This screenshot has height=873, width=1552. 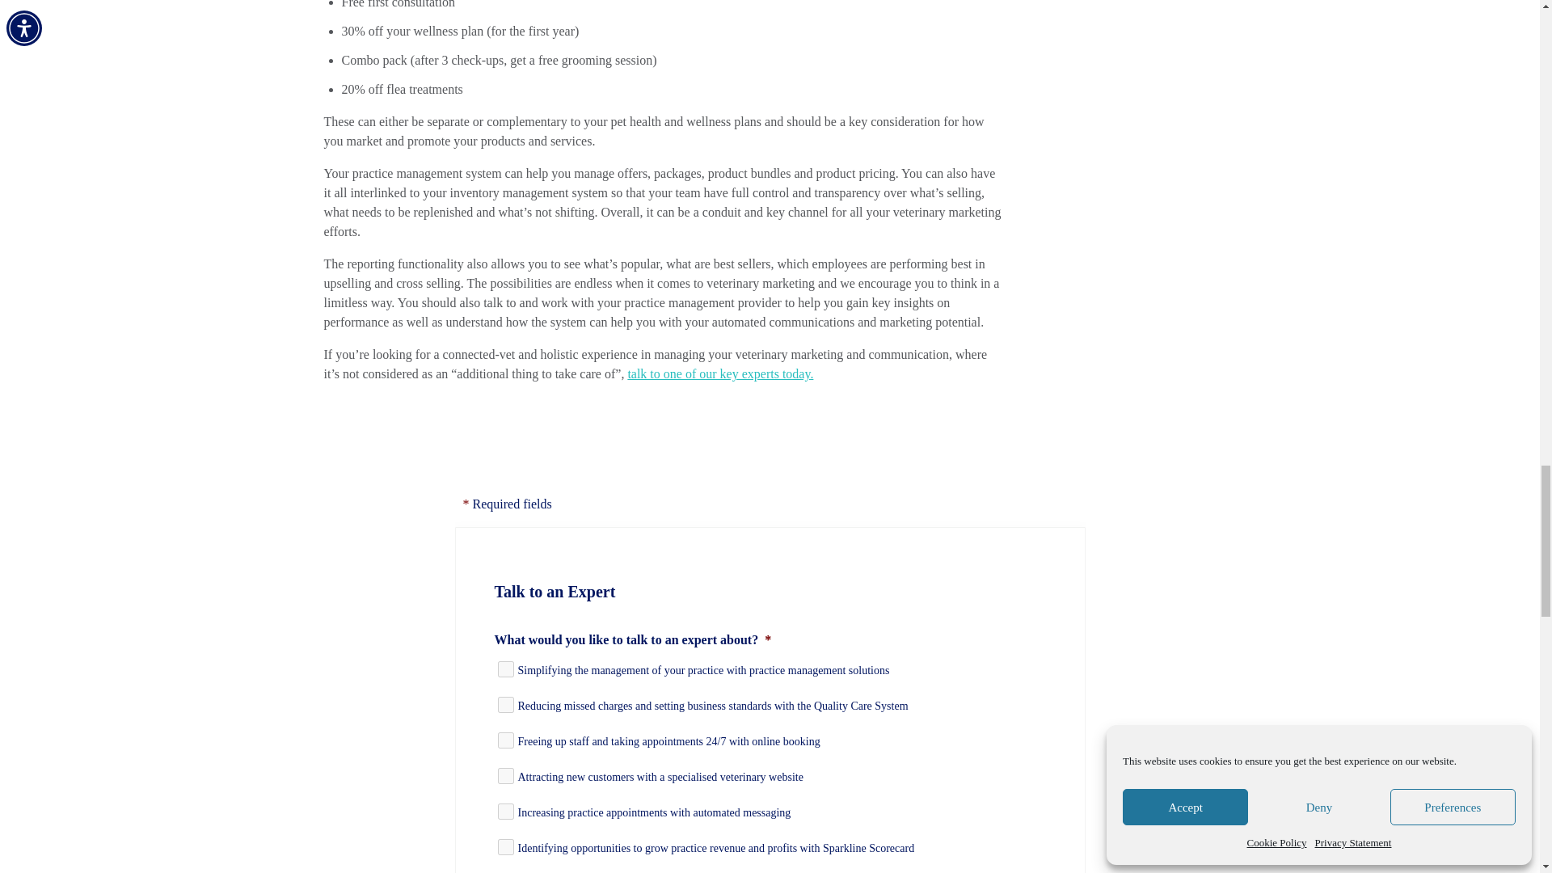 What do you see at coordinates (506, 847) in the screenshot?
I see `Sparkline Scorecard` at bounding box center [506, 847].